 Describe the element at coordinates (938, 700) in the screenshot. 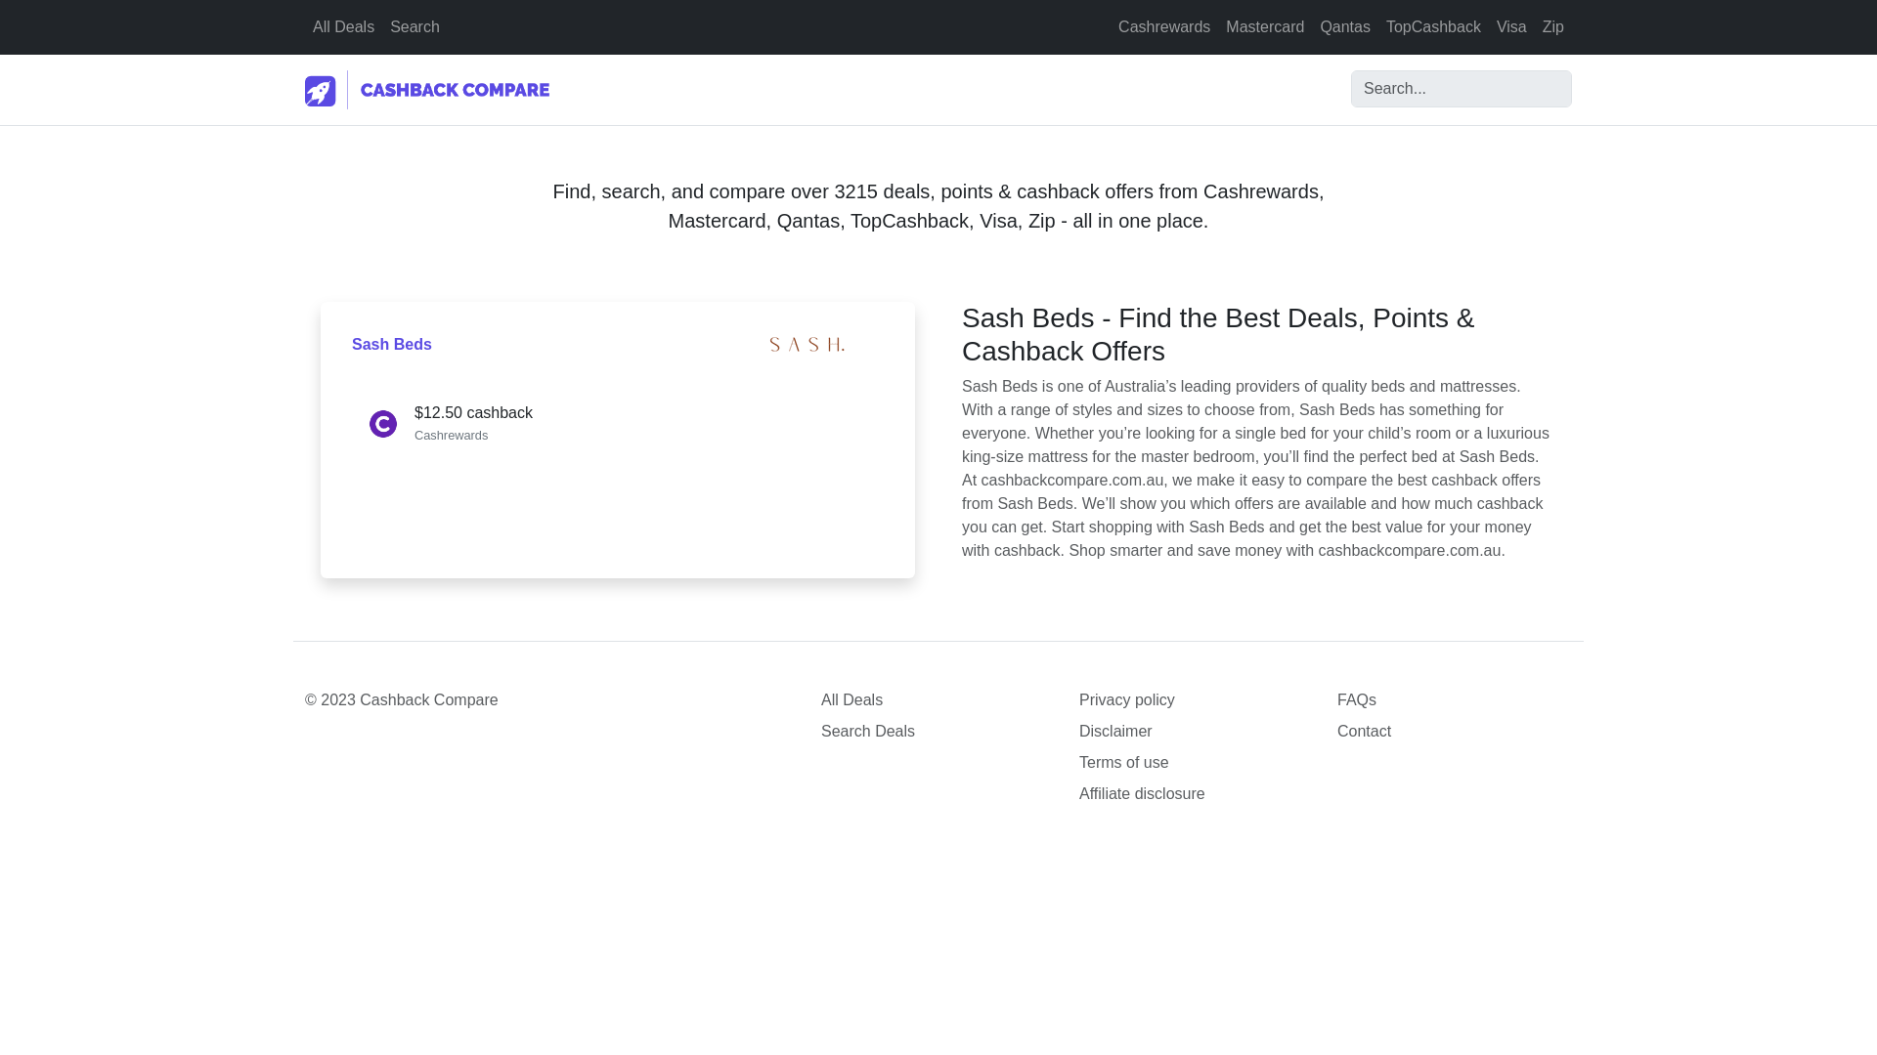

I see `All Deals` at that location.